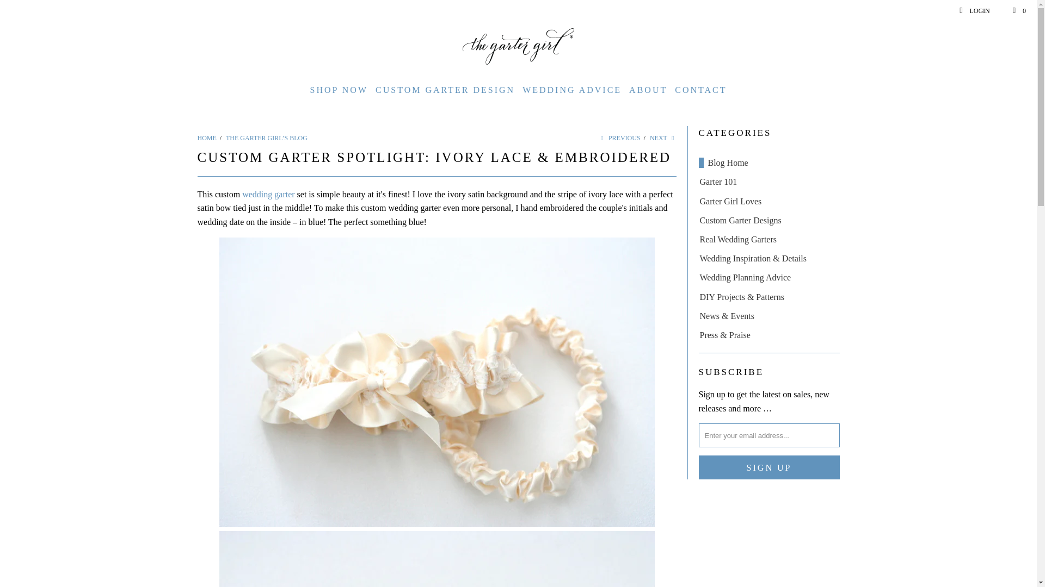  I want to click on ABOUT, so click(648, 90).